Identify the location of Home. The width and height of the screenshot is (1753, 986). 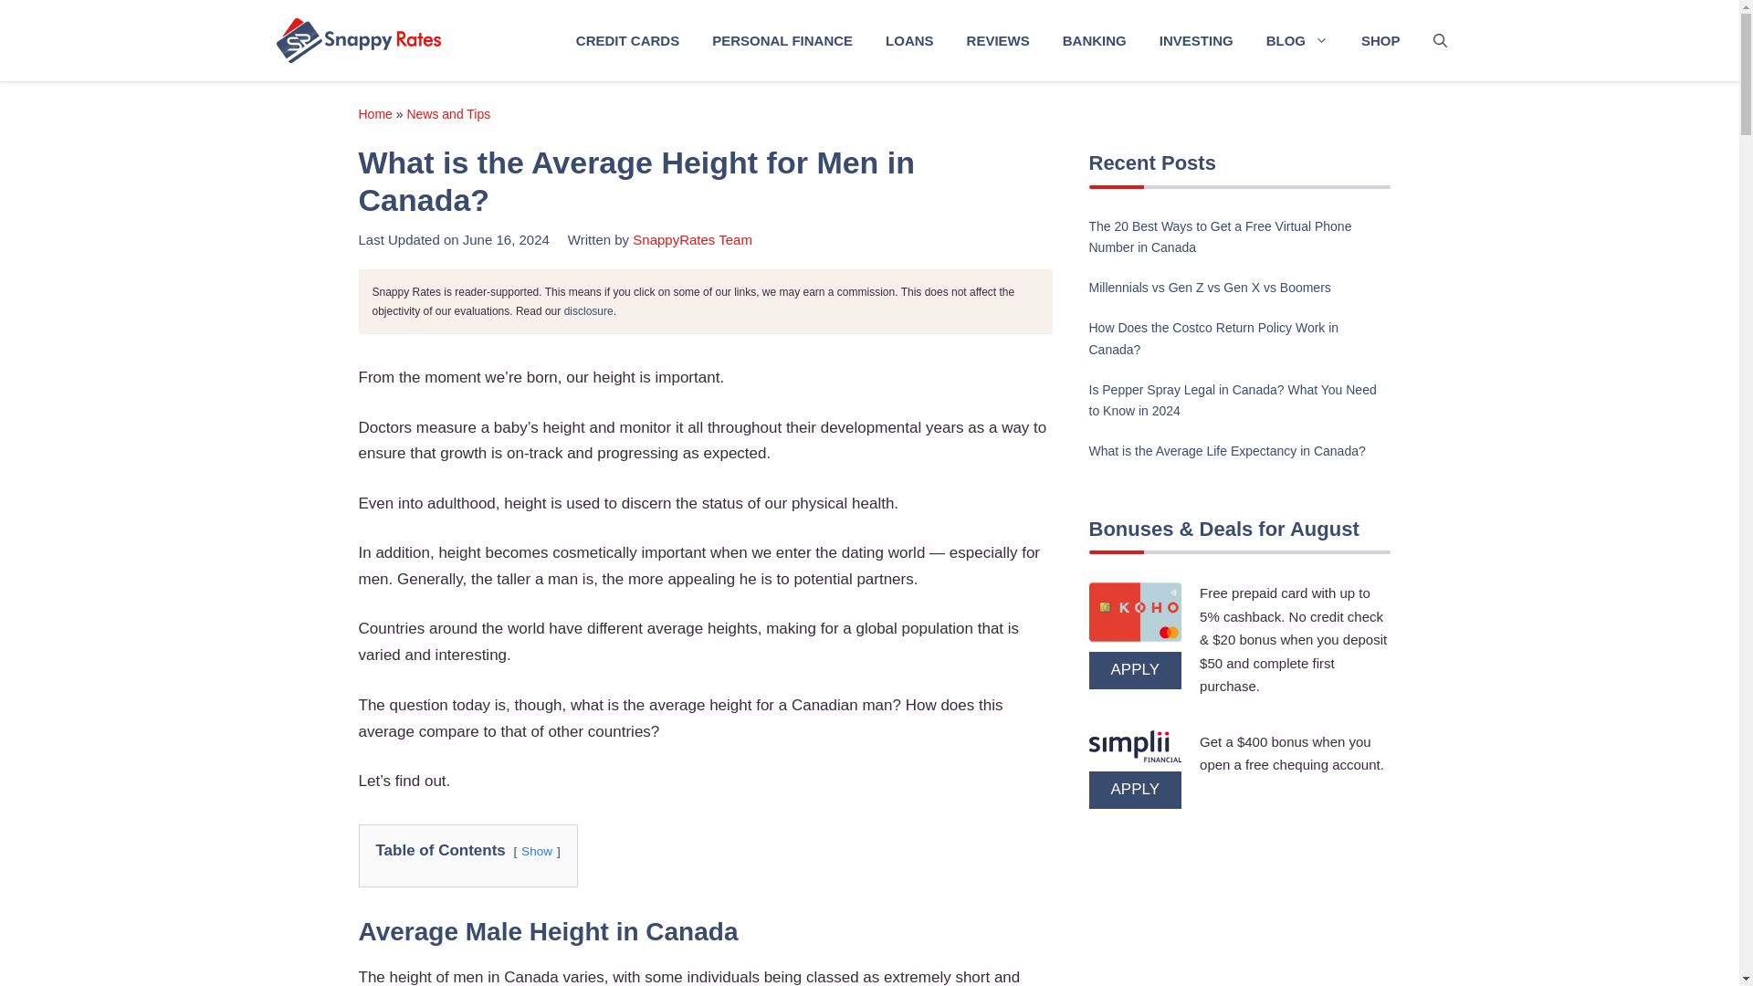
(374, 113).